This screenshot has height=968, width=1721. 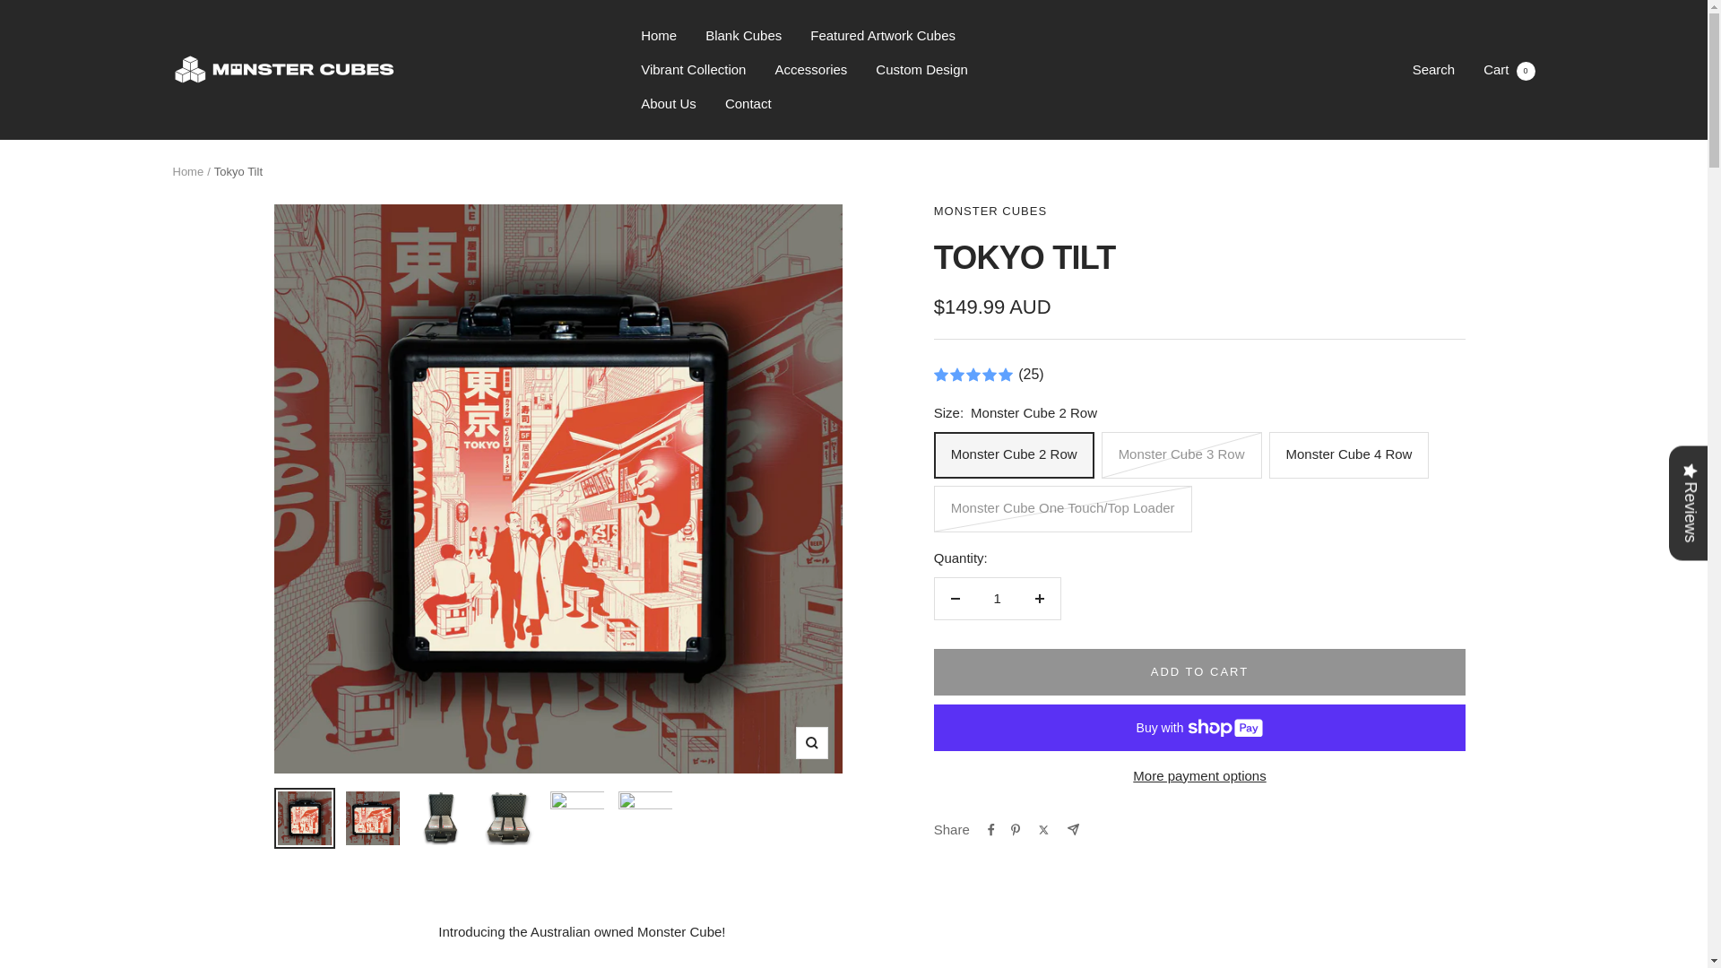 What do you see at coordinates (921, 69) in the screenshot?
I see `Search` at bounding box center [921, 69].